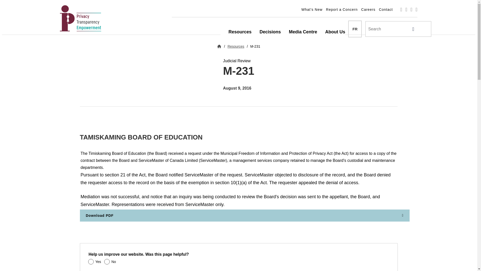  Describe the element at coordinates (245, 215) in the screenshot. I see `M-231.pdf` at that location.